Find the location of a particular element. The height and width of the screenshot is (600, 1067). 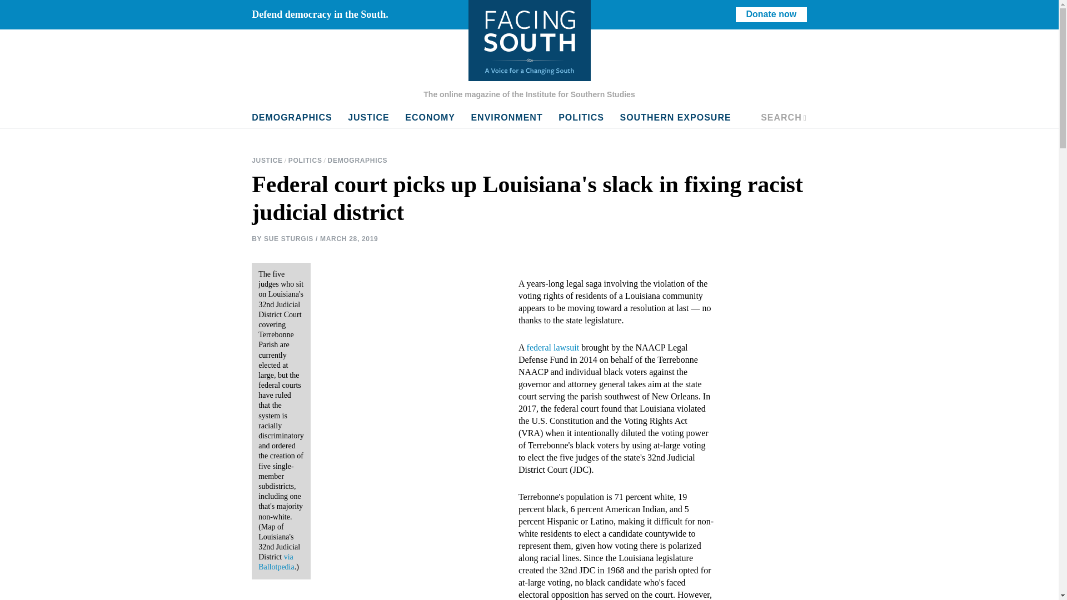

POLITICS is located at coordinates (368, 118).